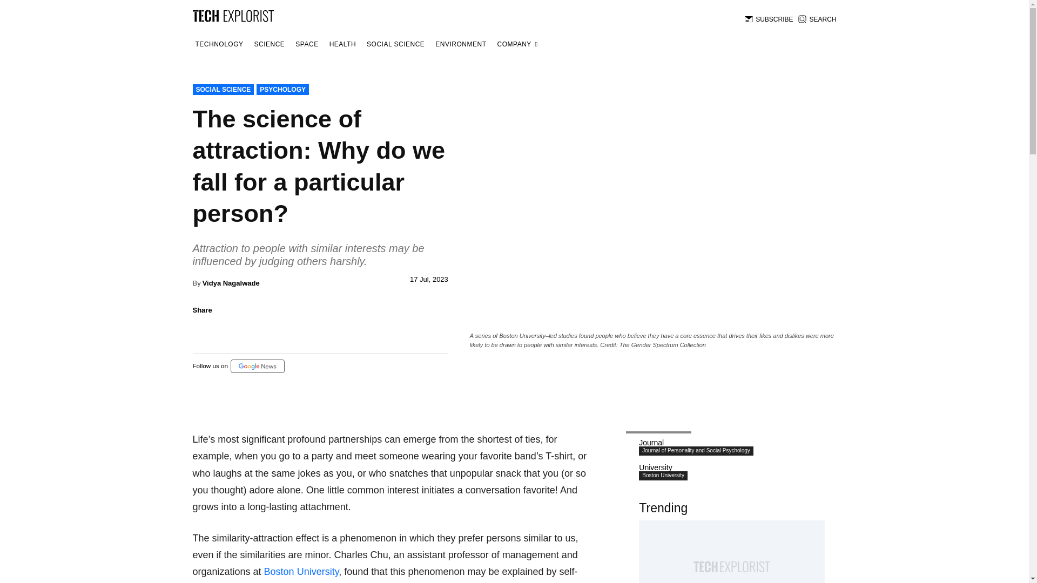 This screenshot has width=1037, height=583. I want to click on SUBSCRIBE, so click(769, 19).